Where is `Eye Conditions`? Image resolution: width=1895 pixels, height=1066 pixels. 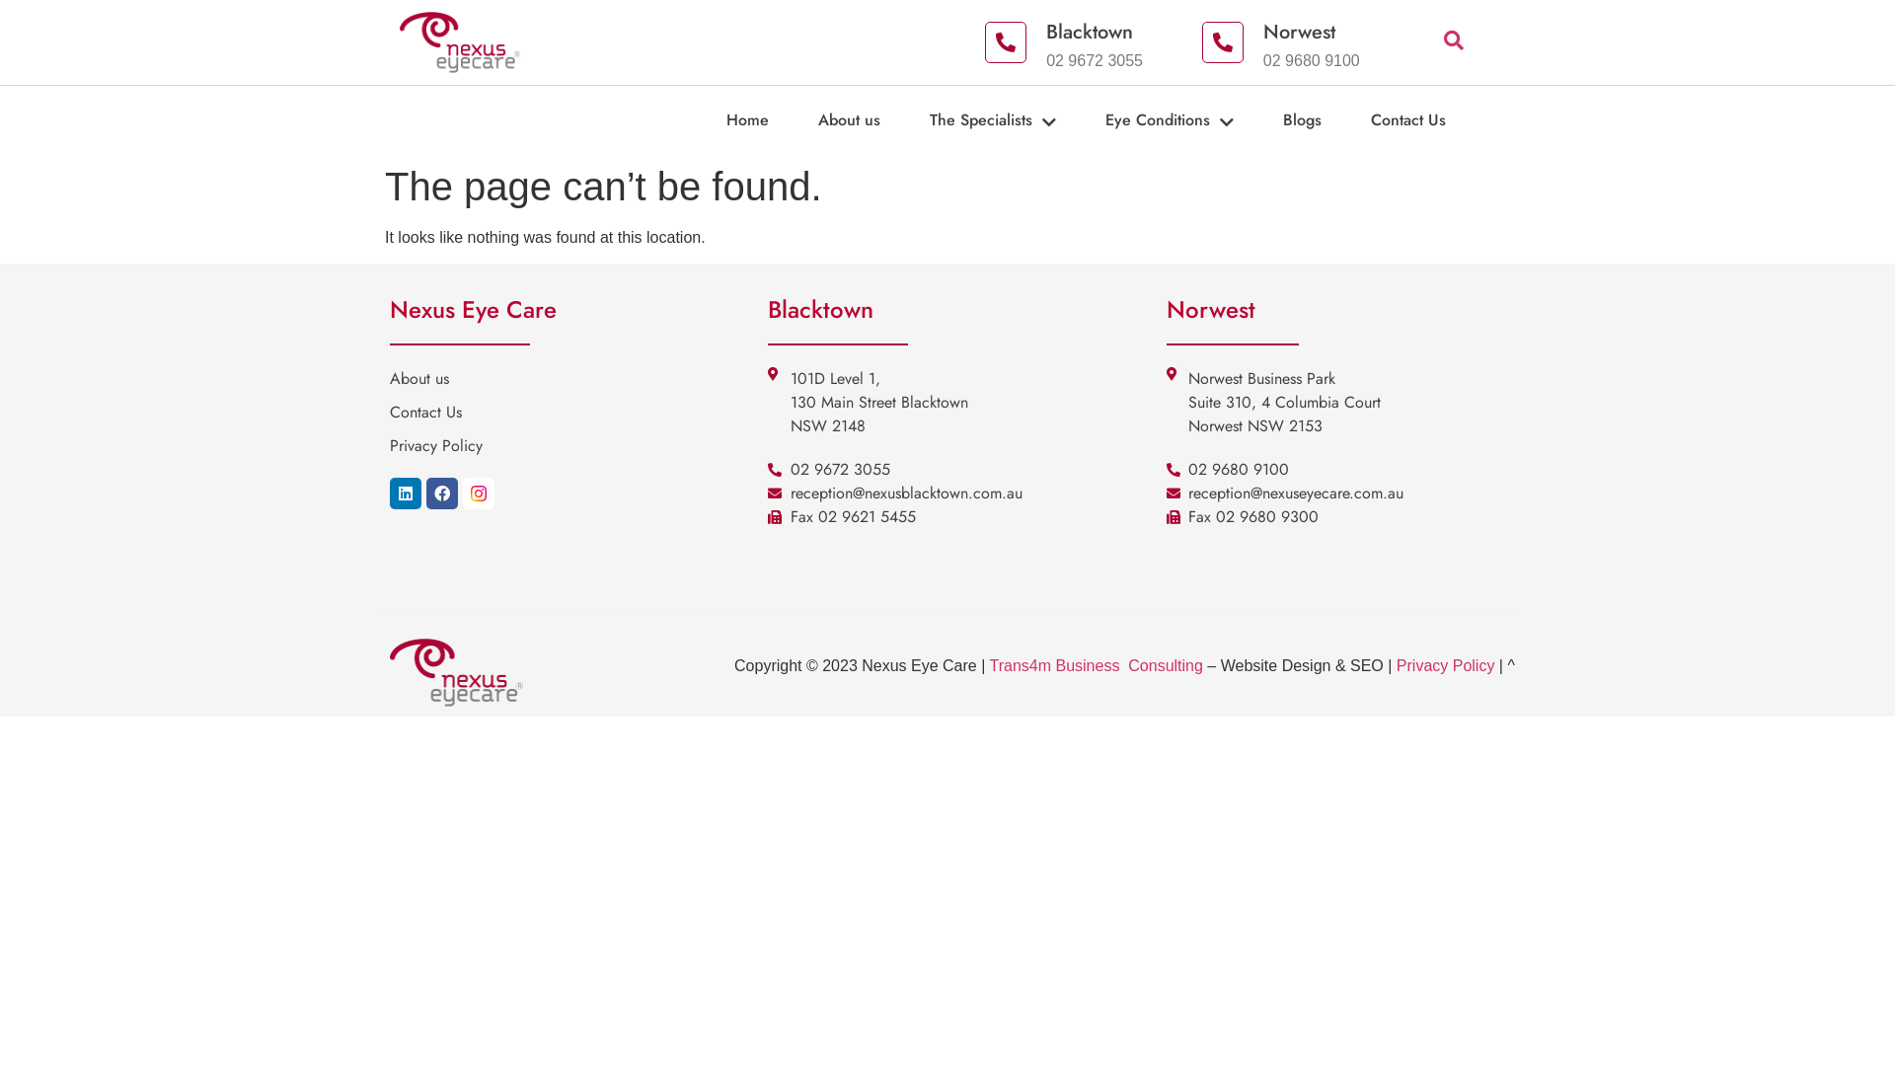
Eye Conditions is located at coordinates (1194, 120).